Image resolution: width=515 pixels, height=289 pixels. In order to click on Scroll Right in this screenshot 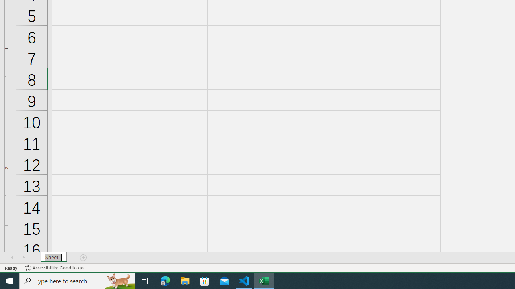, I will do `click(23, 257)`.